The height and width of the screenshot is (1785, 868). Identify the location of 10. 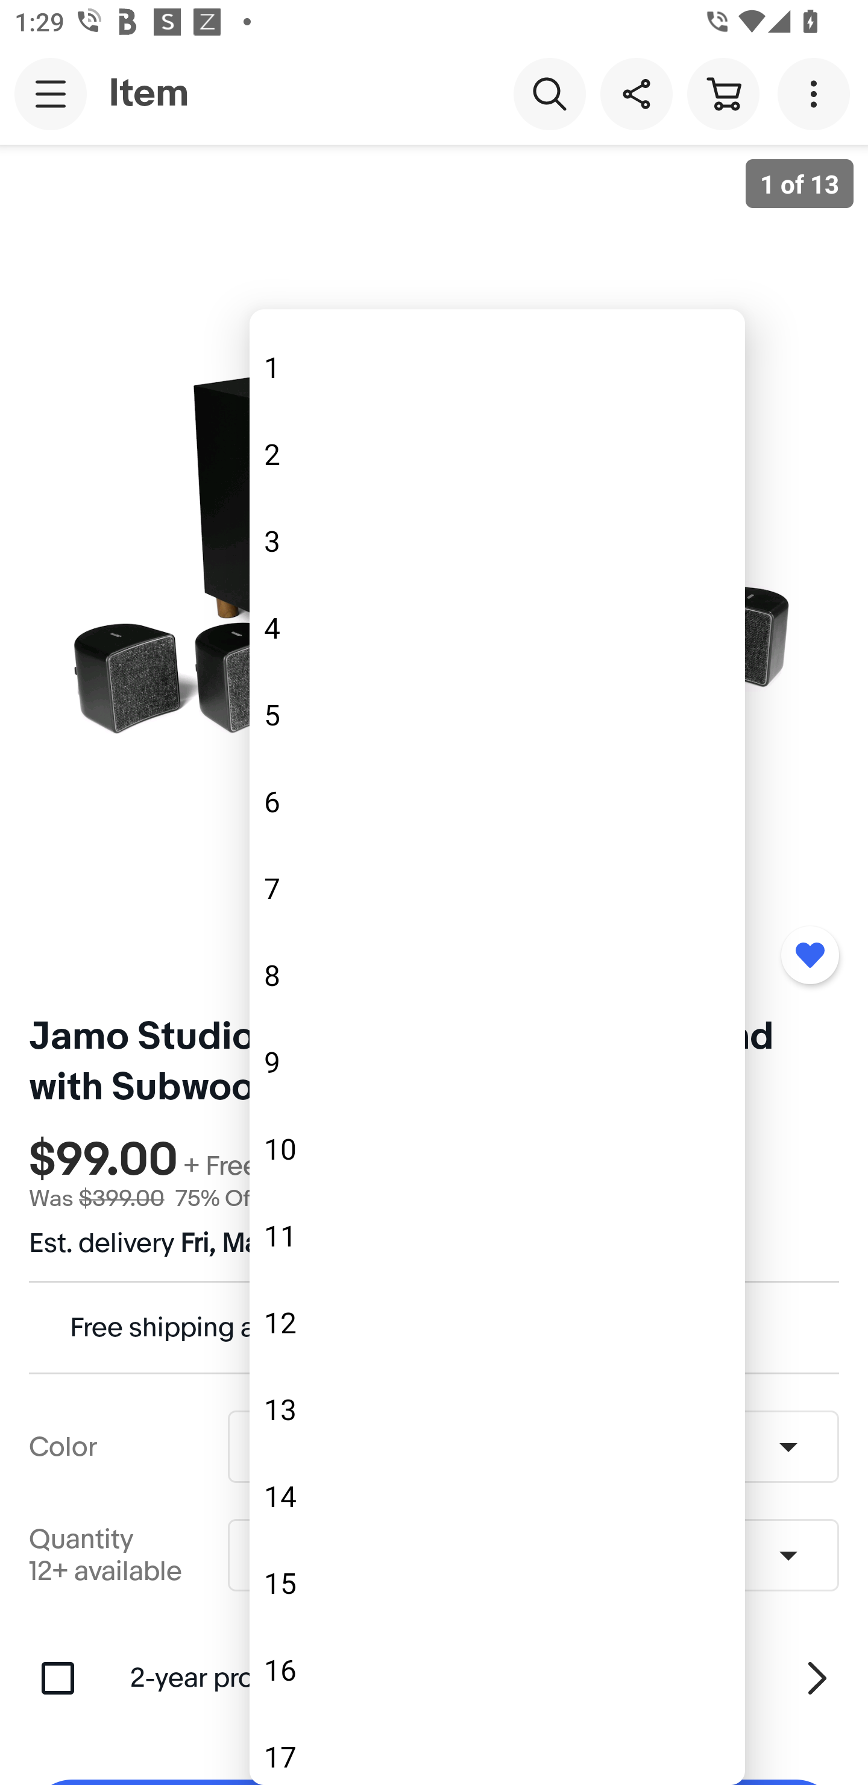
(497, 1148).